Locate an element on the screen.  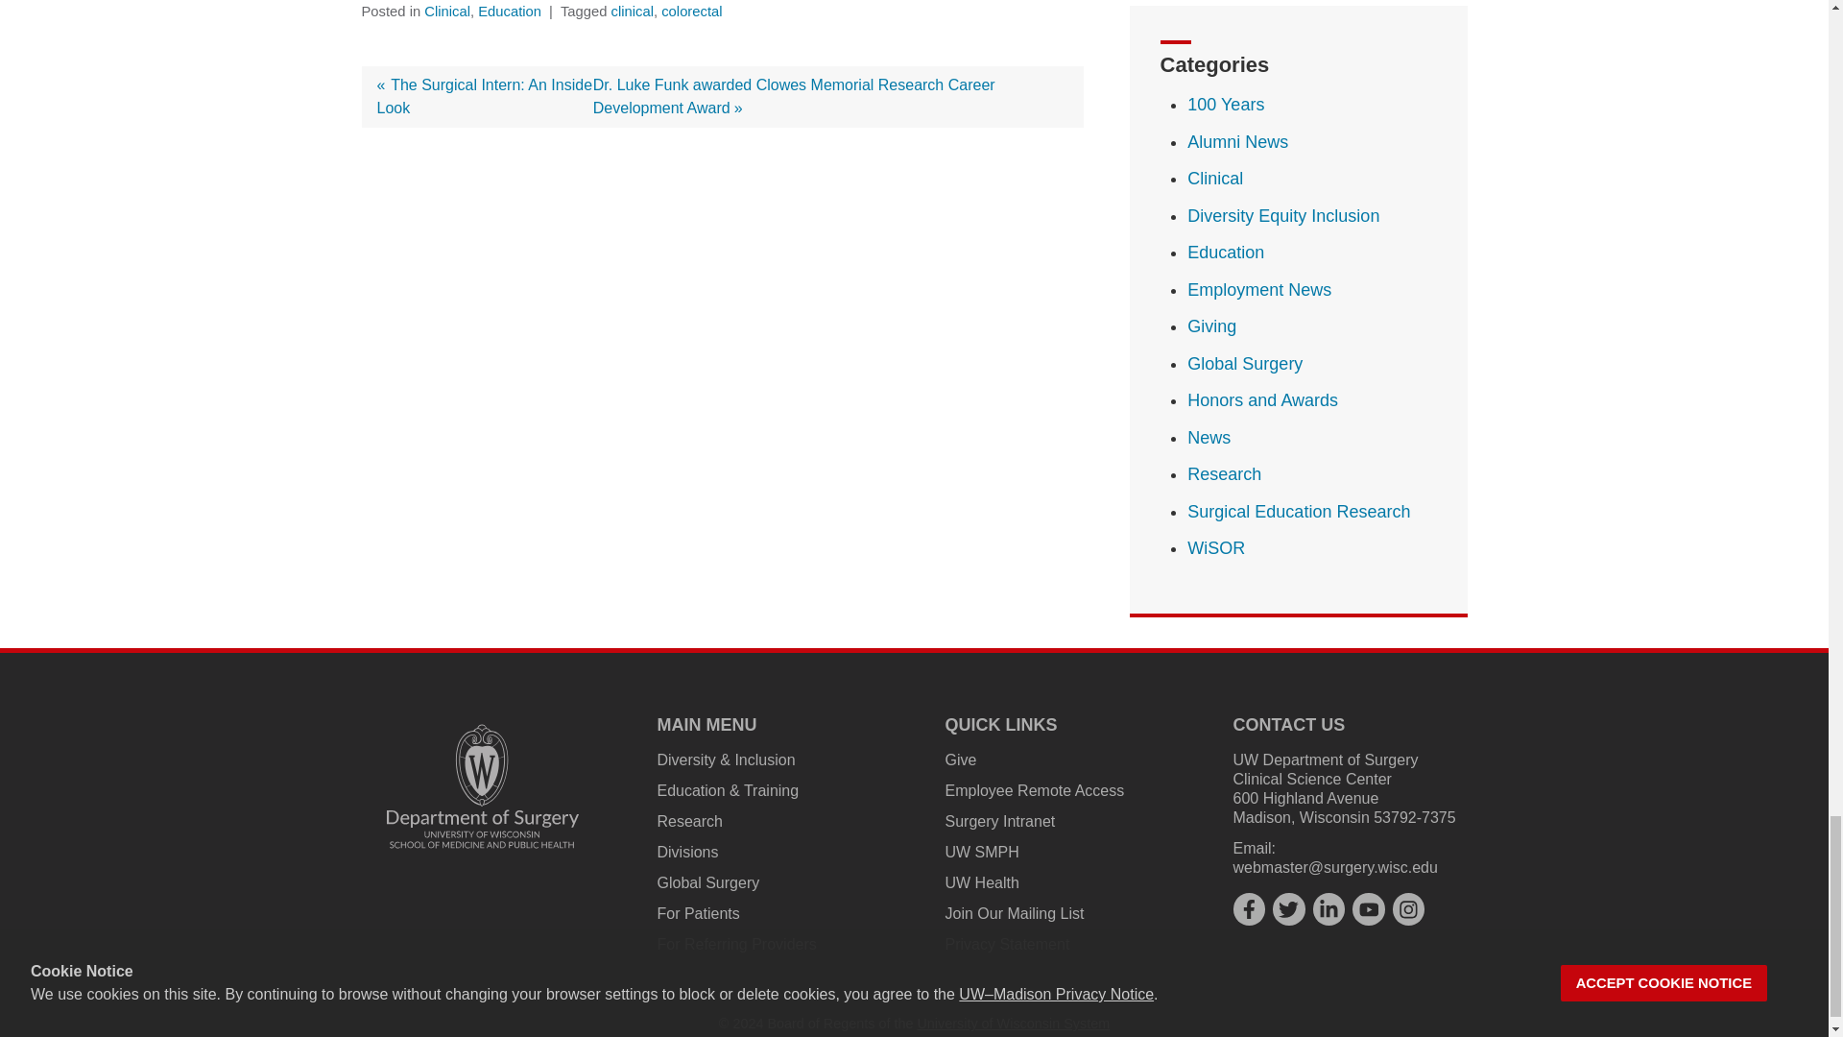
Department of Surgery is located at coordinates (482, 786).